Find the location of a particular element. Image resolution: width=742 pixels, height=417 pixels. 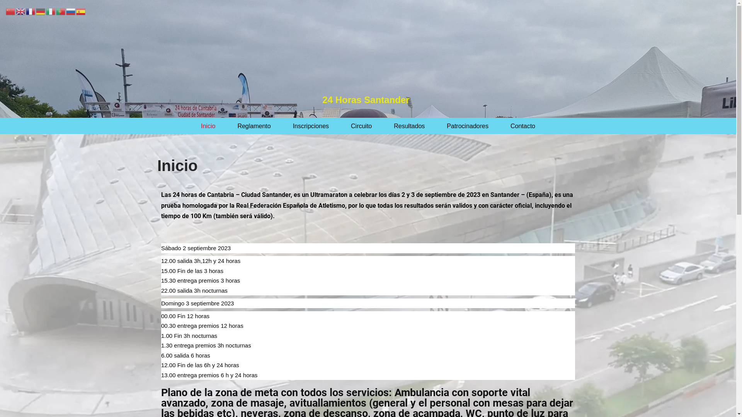

Resultados is located at coordinates (409, 126).